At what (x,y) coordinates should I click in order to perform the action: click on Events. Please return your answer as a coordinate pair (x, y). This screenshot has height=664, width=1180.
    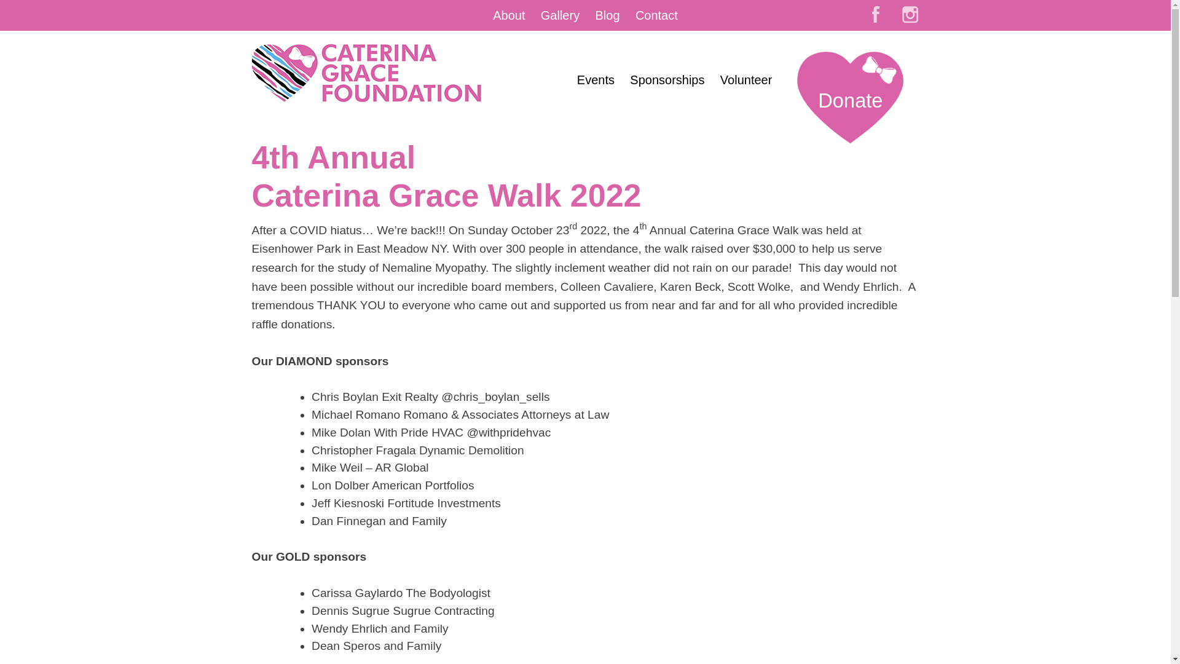
    Looking at the image, I should click on (596, 79).